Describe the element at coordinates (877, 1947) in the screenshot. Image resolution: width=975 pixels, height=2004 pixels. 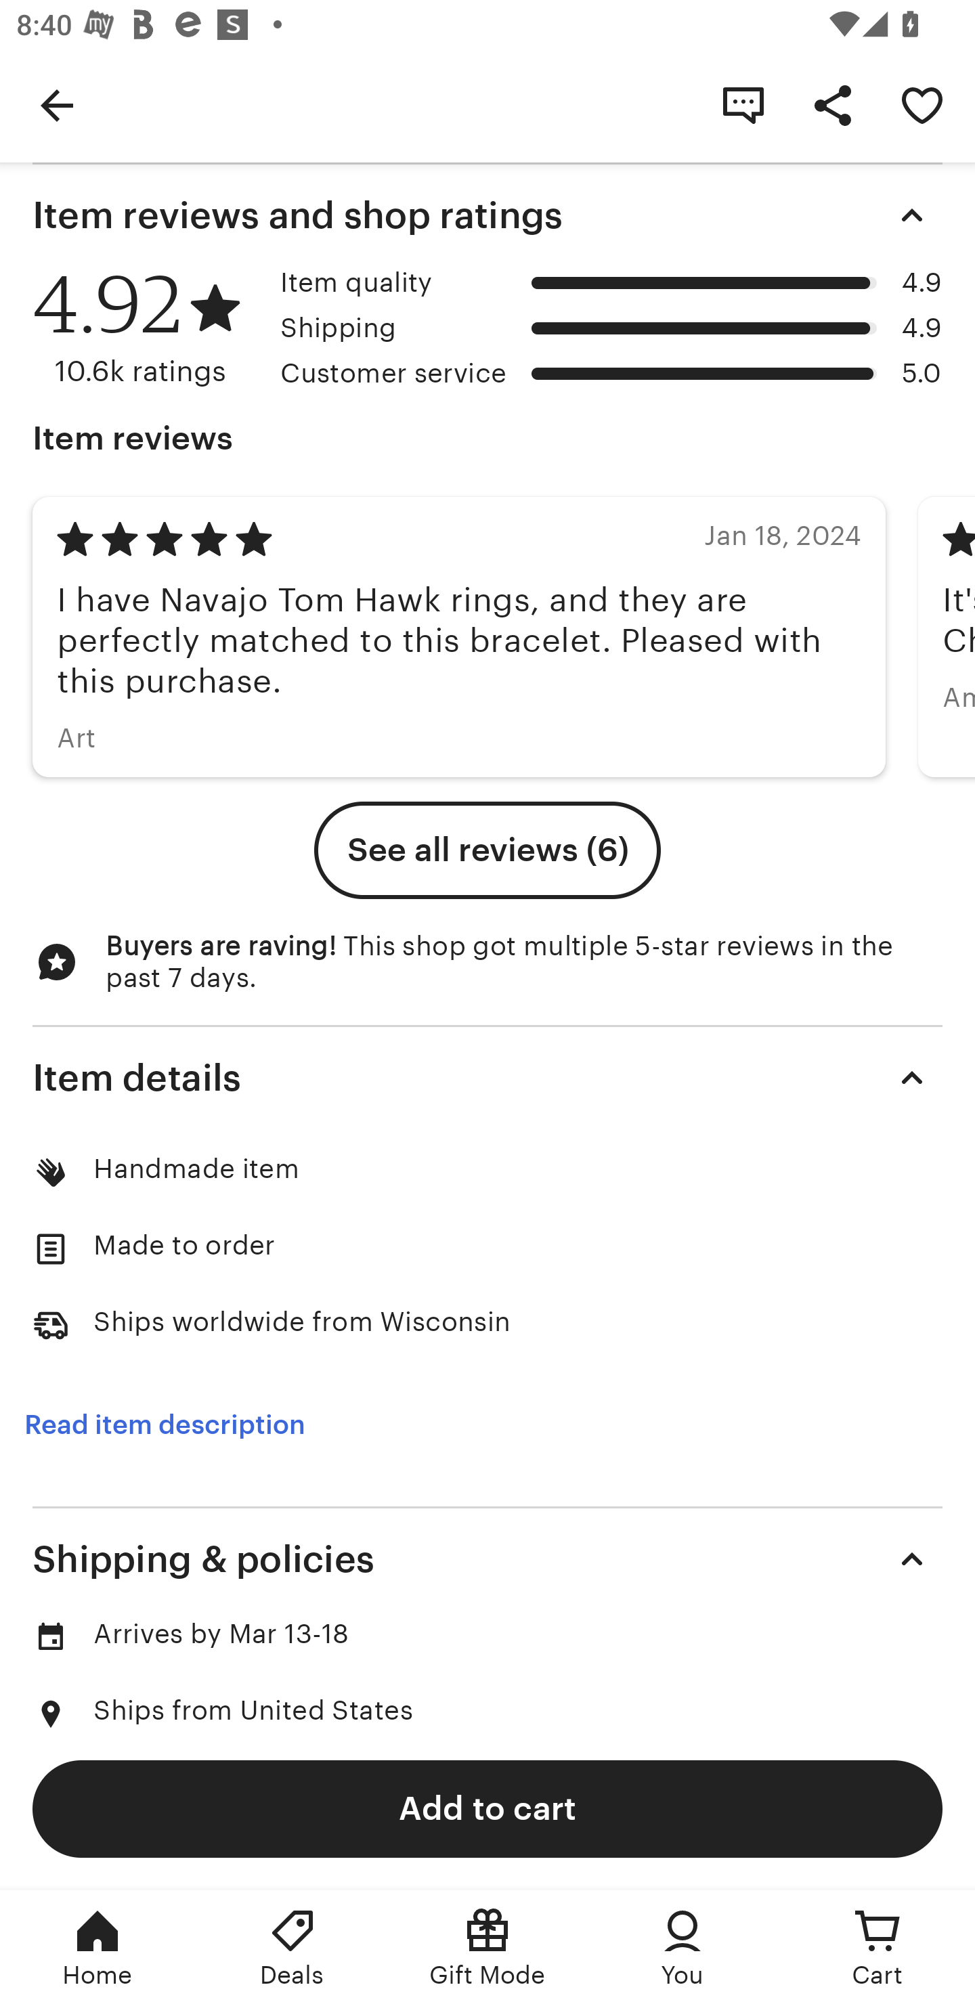
I see `Cart` at that location.